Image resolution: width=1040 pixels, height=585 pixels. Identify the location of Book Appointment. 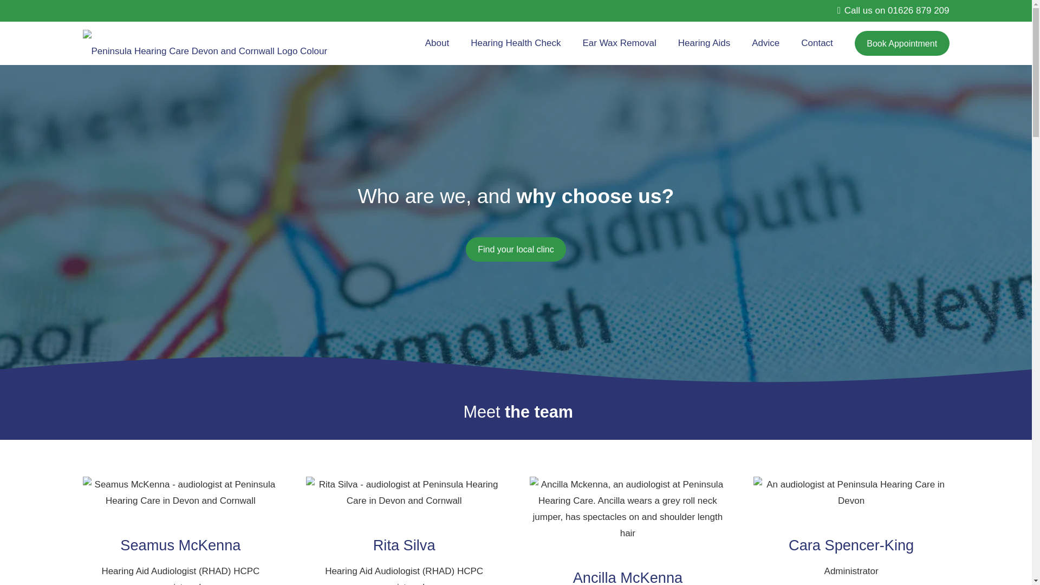
(902, 43).